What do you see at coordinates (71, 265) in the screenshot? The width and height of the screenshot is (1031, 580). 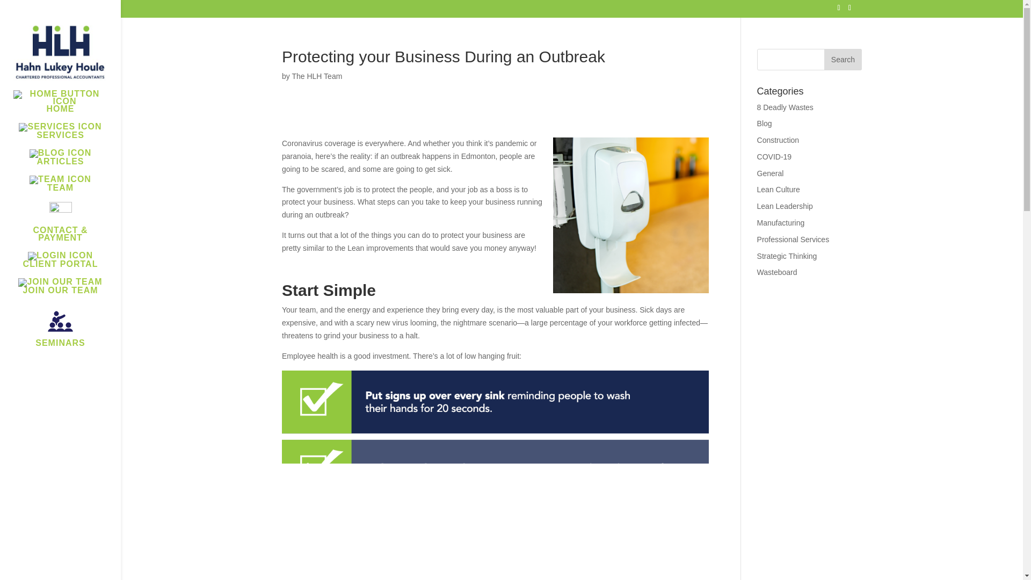 I see `CLIENT PORTAL` at bounding box center [71, 265].